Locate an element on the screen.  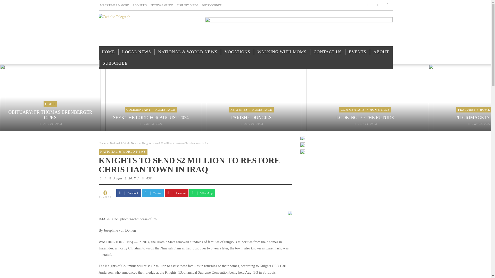
Walking with Moms is located at coordinates (282, 52).